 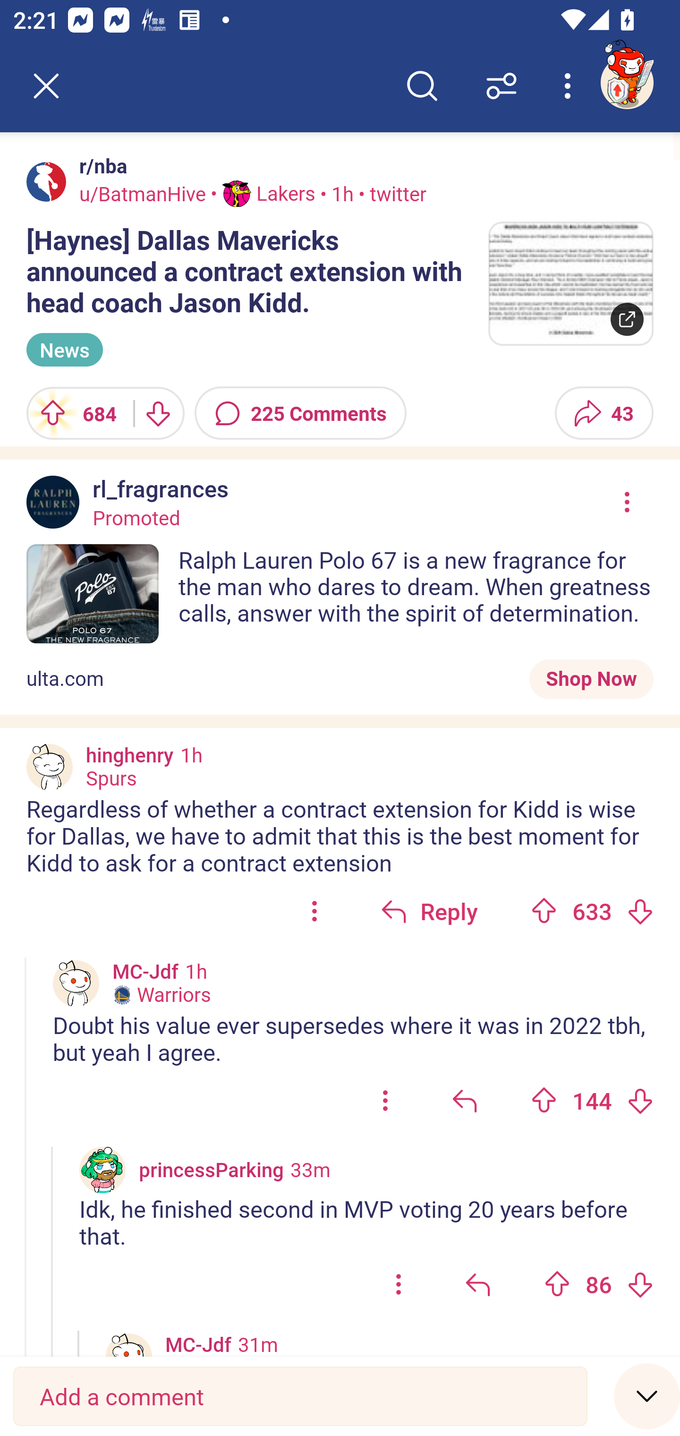 I want to click on Spurs, so click(x=111, y=778).